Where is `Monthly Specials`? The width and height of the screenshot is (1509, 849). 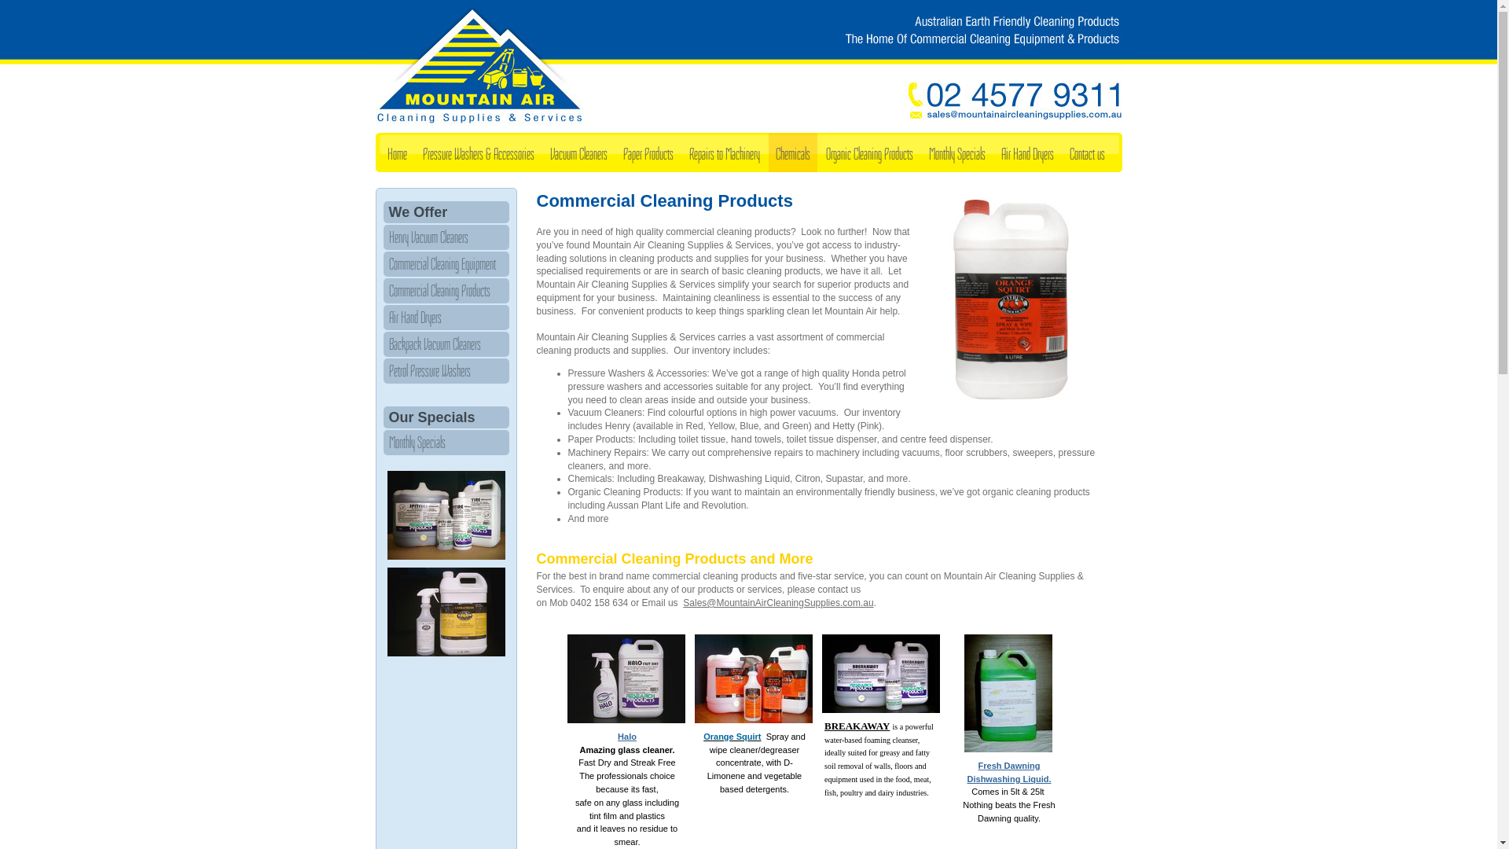
Monthly Specials is located at coordinates (446, 443).